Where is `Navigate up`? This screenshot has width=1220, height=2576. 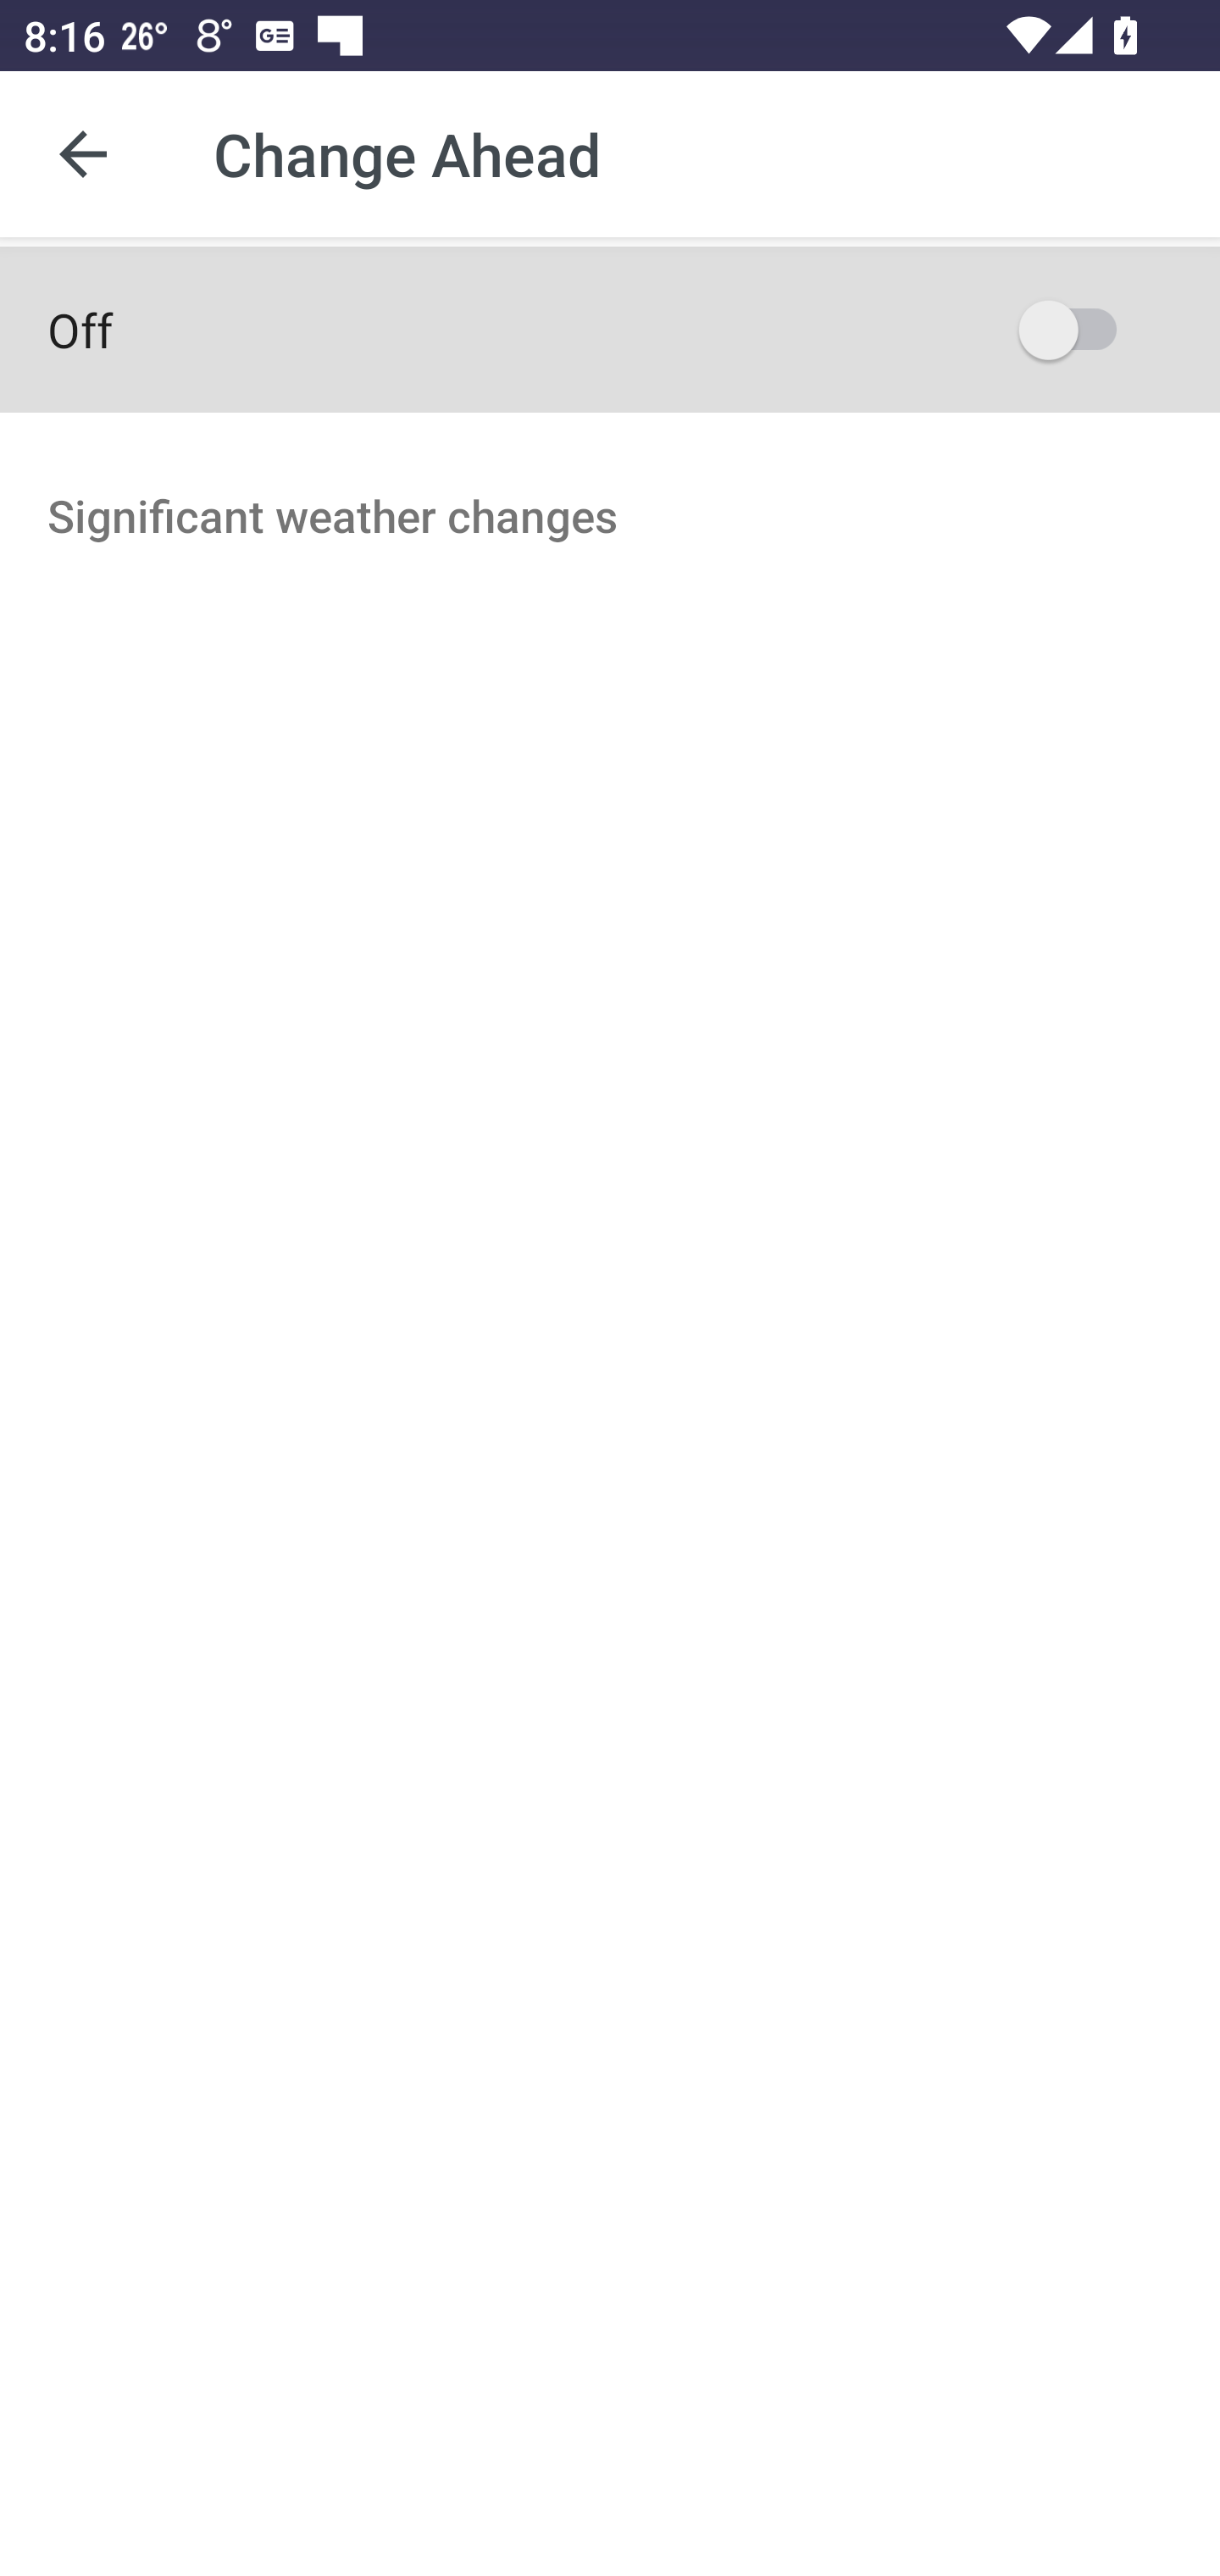 Navigate up is located at coordinates (83, 154).